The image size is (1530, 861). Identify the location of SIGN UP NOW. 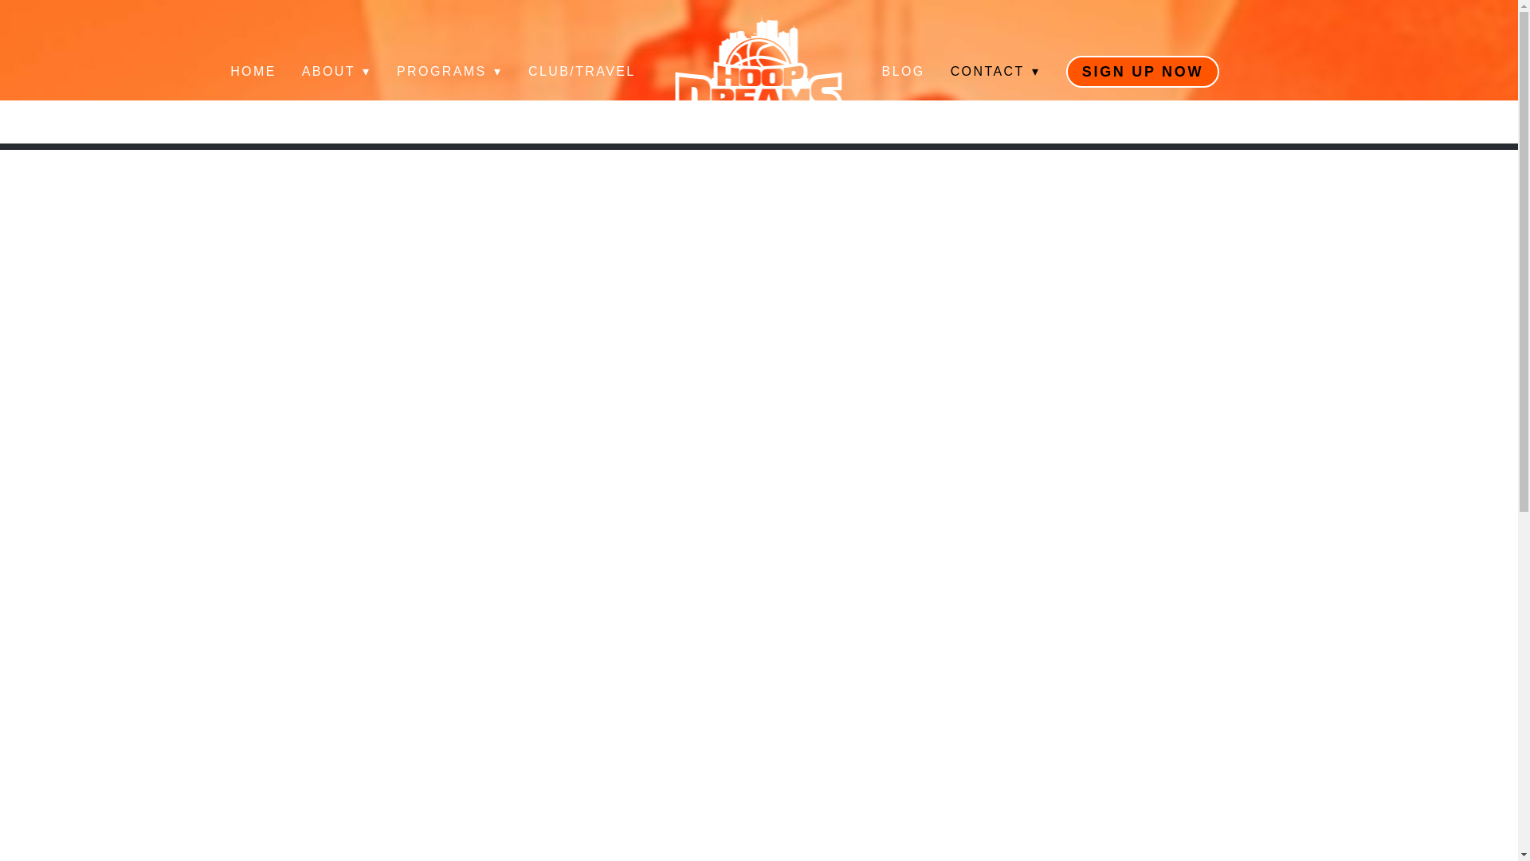
(1143, 72).